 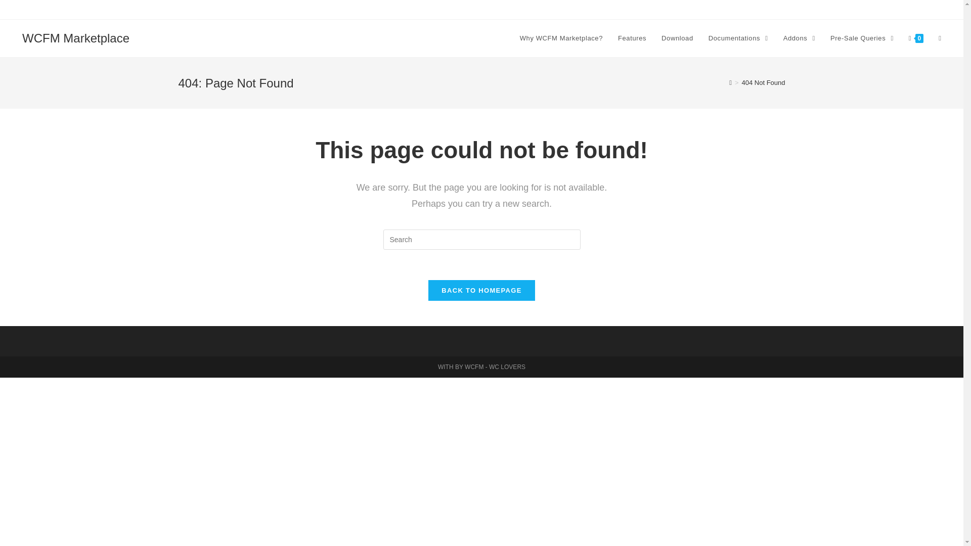 What do you see at coordinates (561, 38) in the screenshot?
I see `Why WCFM Marketplace?` at bounding box center [561, 38].